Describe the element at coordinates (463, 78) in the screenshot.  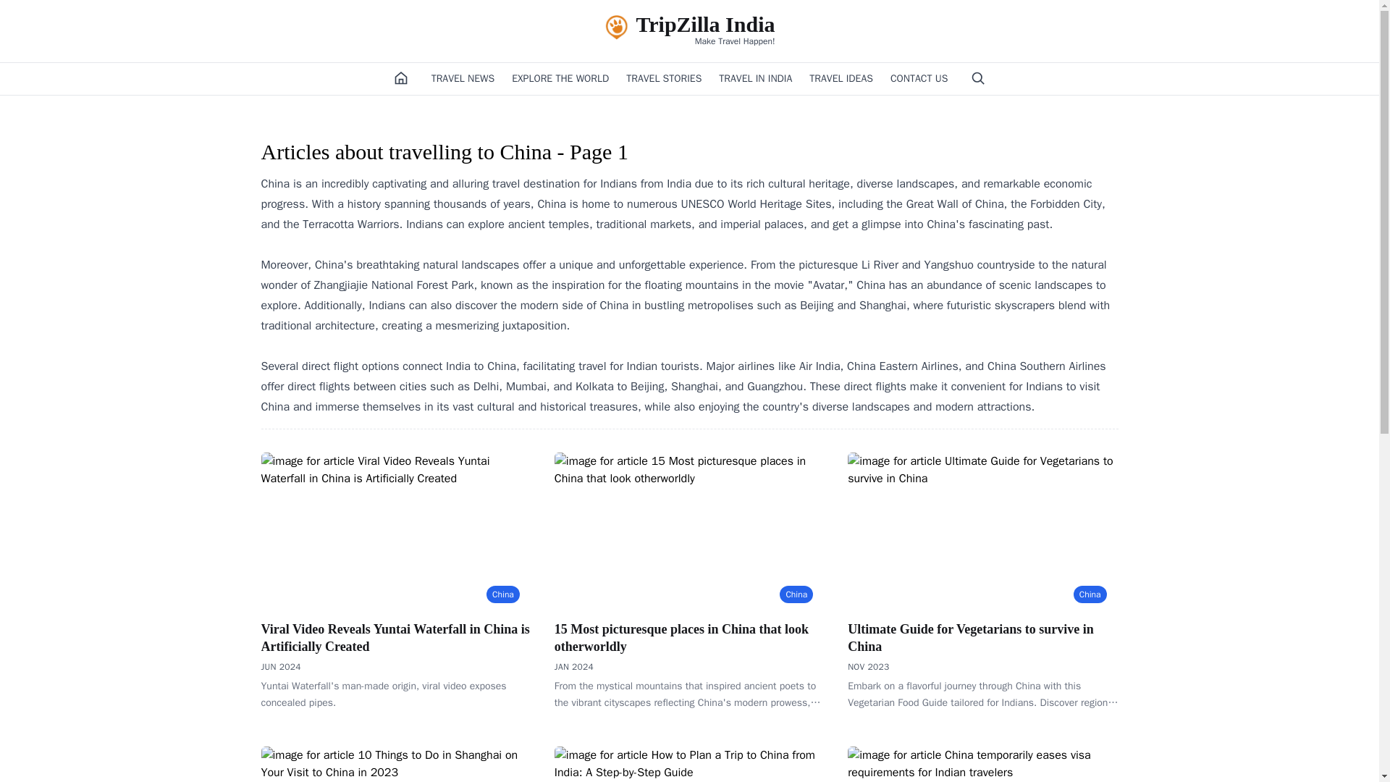
I see `TRAVEL NEWS` at that location.